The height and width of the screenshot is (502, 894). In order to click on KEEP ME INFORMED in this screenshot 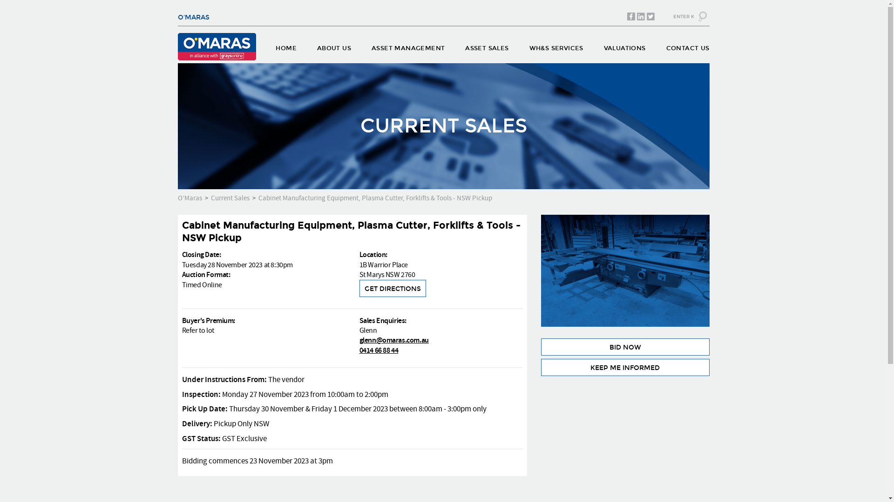, I will do `click(625, 367)`.